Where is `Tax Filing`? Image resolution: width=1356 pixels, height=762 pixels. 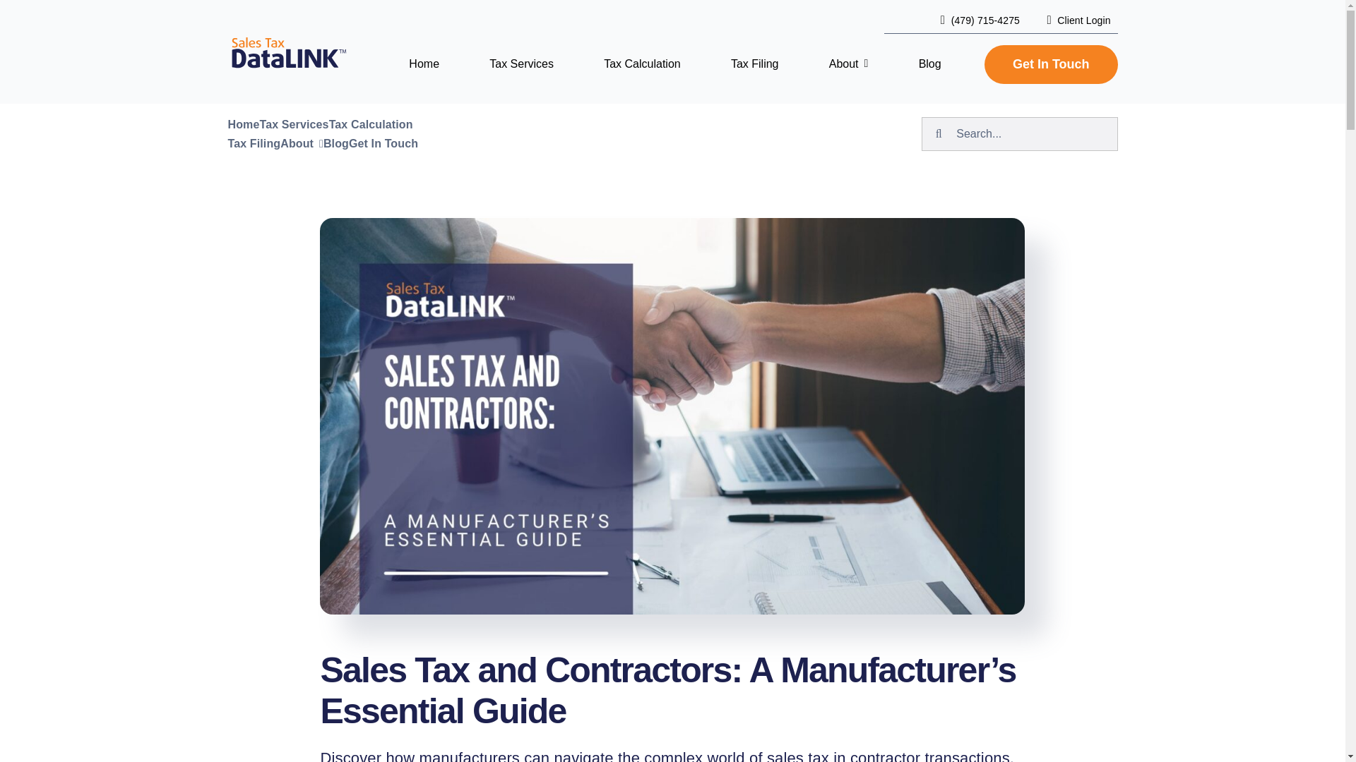 Tax Filing is located at coordinates (254, 144).